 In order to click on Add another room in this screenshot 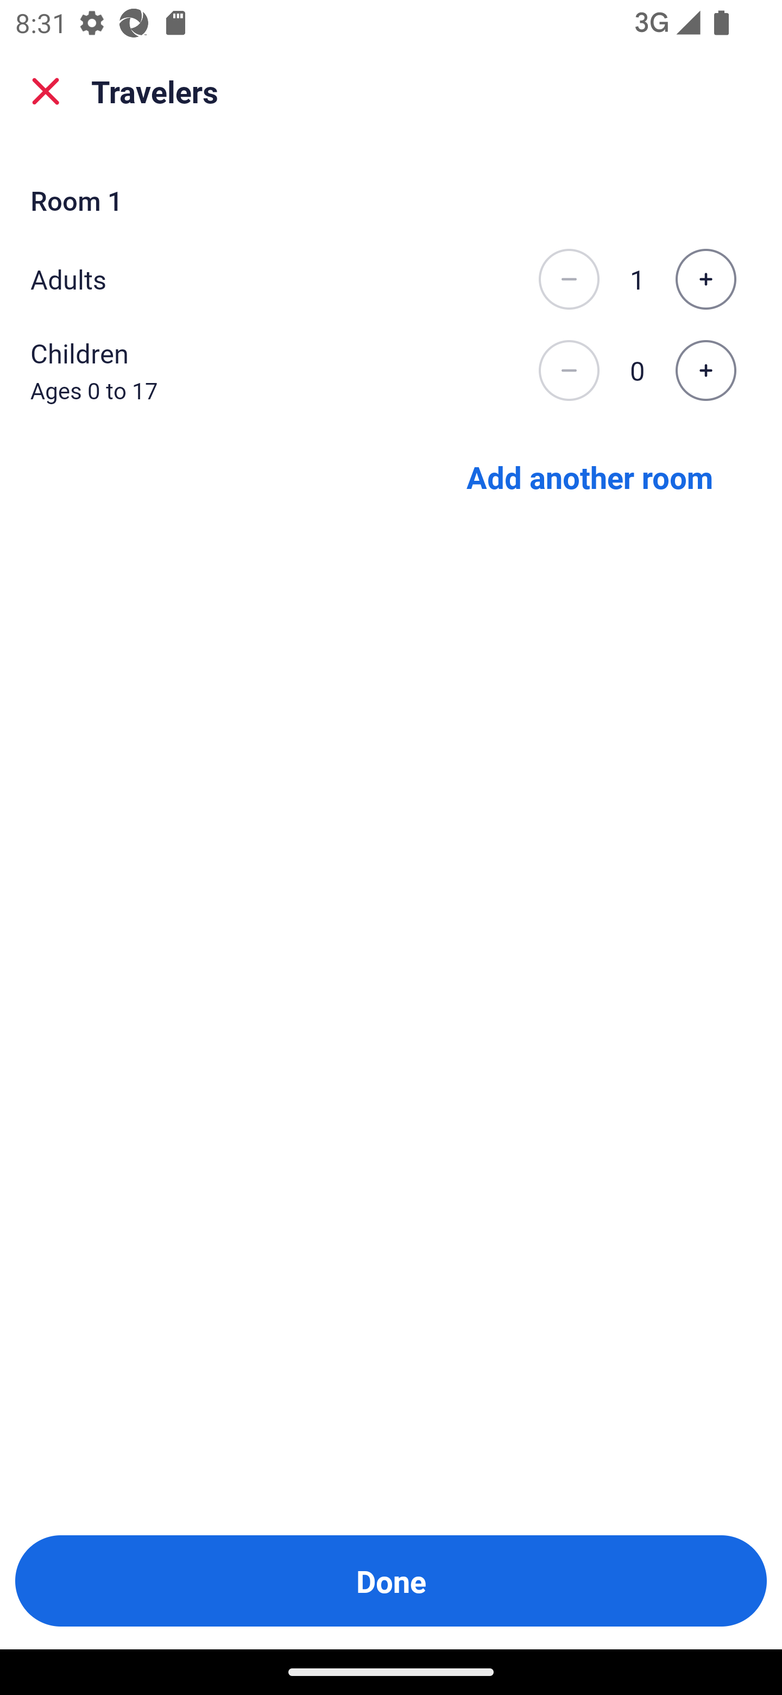, I will do `click(590, 476)`.